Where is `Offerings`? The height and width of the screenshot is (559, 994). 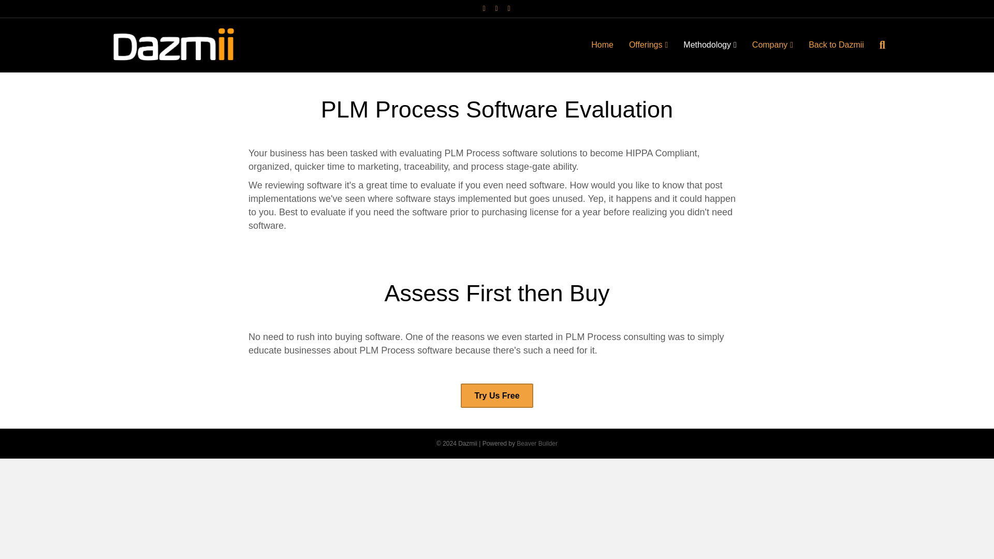
Offerings is located at coordinates (648, 45).